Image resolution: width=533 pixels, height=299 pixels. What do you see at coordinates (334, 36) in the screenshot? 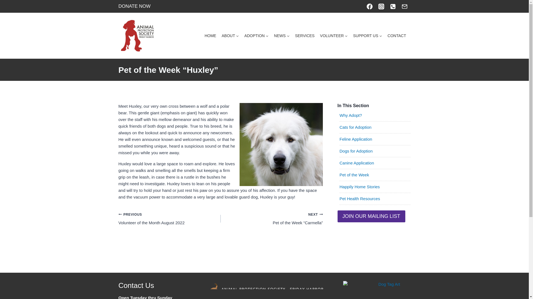
I see `VOLUNTEER` at bounding box center [334, 36].